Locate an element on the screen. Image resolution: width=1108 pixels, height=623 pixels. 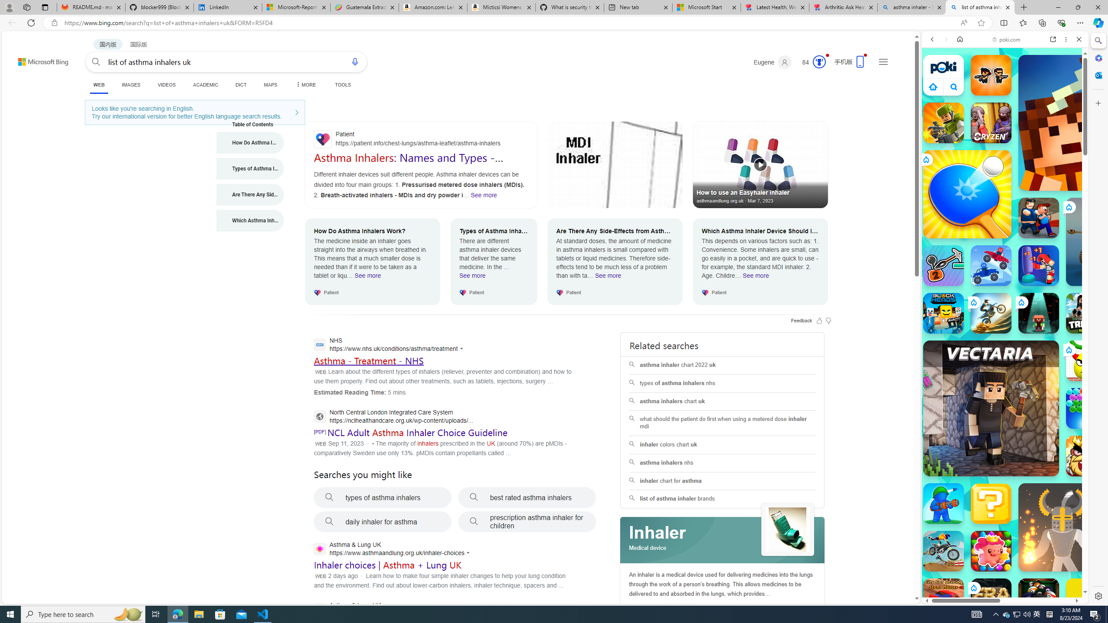
Lurkers.io Lurkers.io is located at coordinates (1086, 122).